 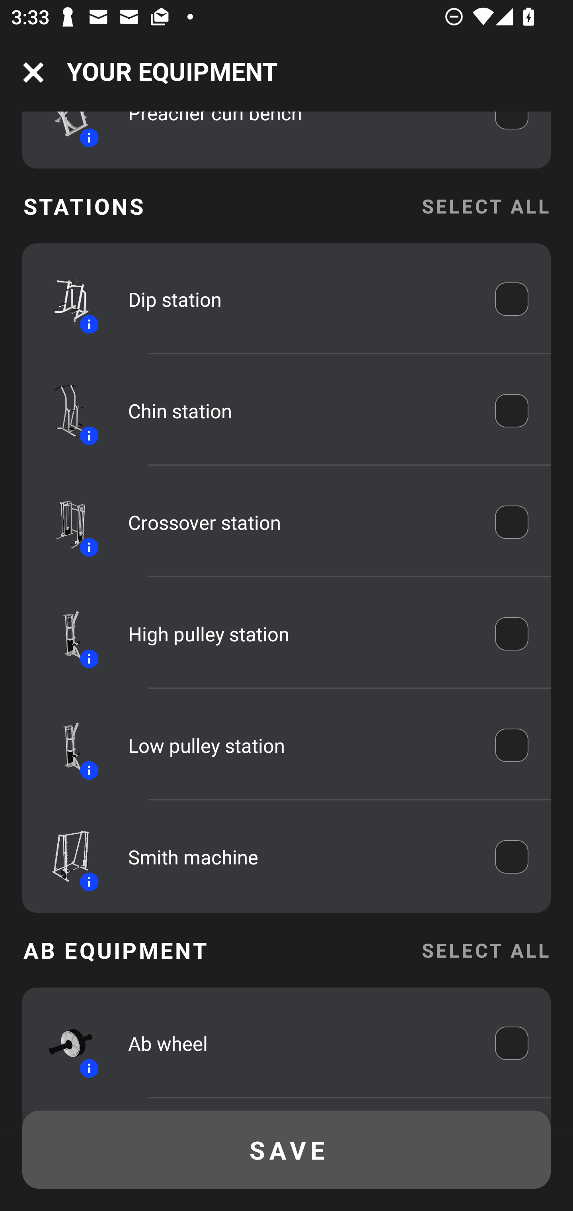 What do you see at coordinates (286, 1150) in the screenshot?
I see `SAVE` at bounding box center [286, 1150].